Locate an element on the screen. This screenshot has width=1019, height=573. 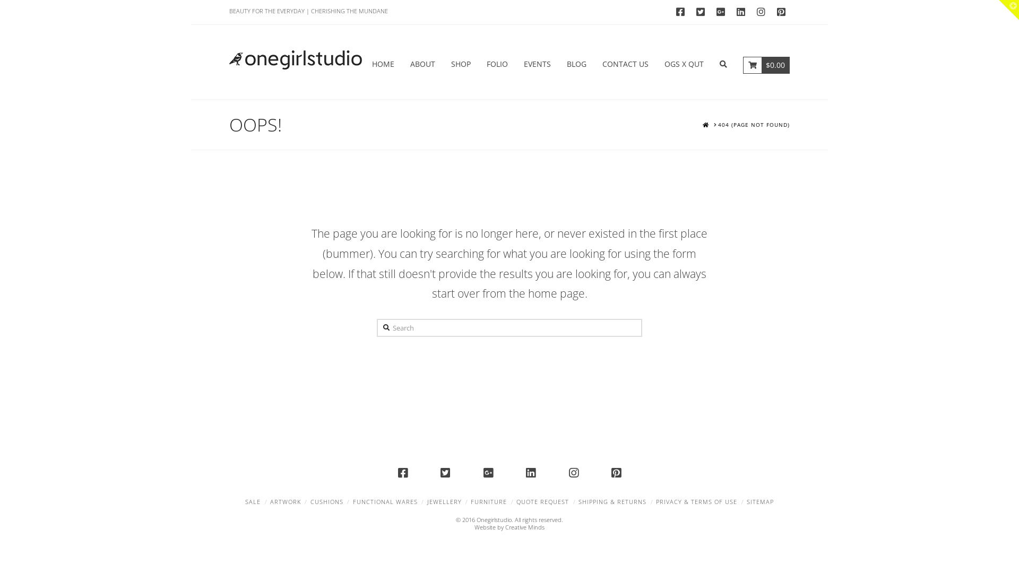
FURNITURE is located at coordinates (489, 502).